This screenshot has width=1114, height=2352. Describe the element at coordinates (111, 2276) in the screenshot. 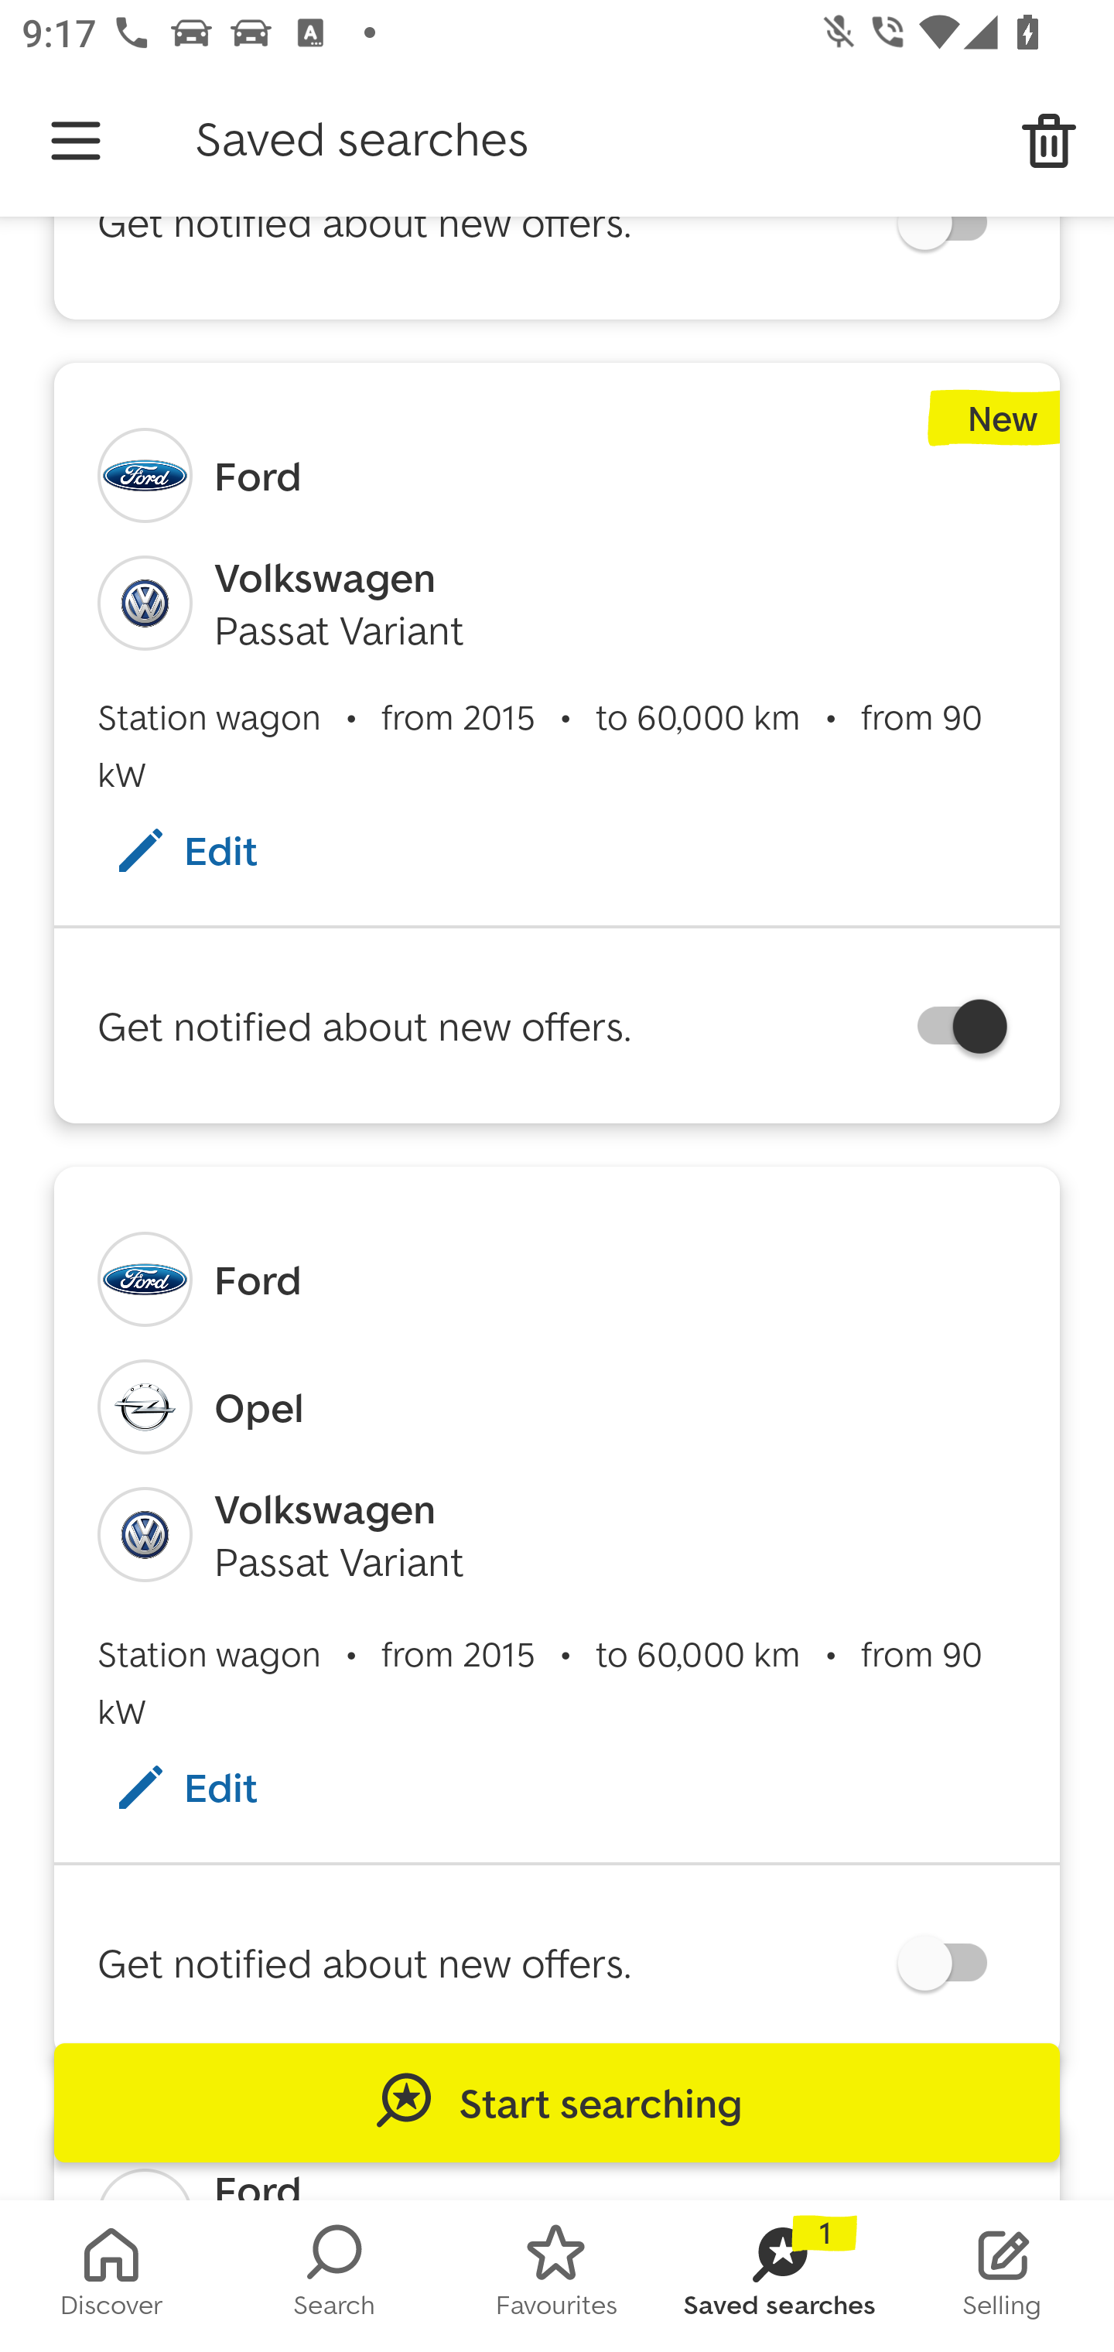

I see `HOMESCREEN Discover` at that location.